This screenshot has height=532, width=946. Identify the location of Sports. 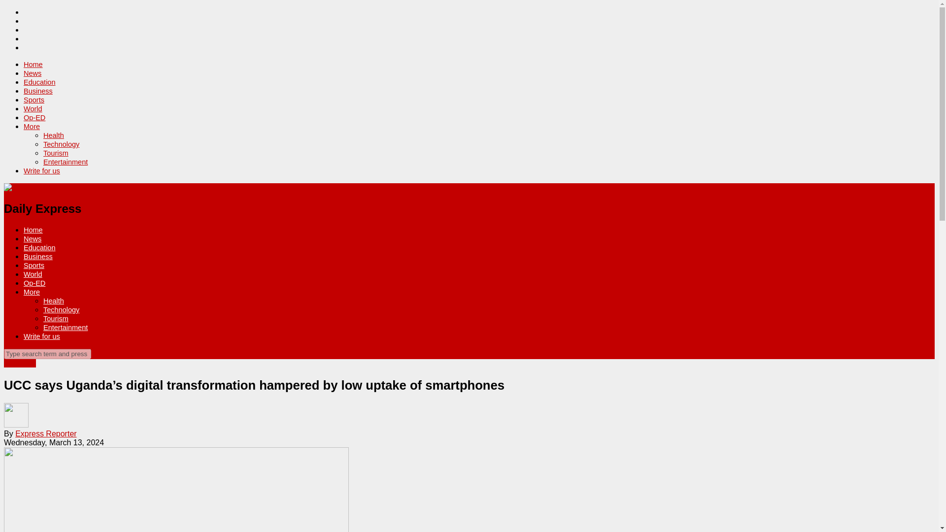
(34, 100).